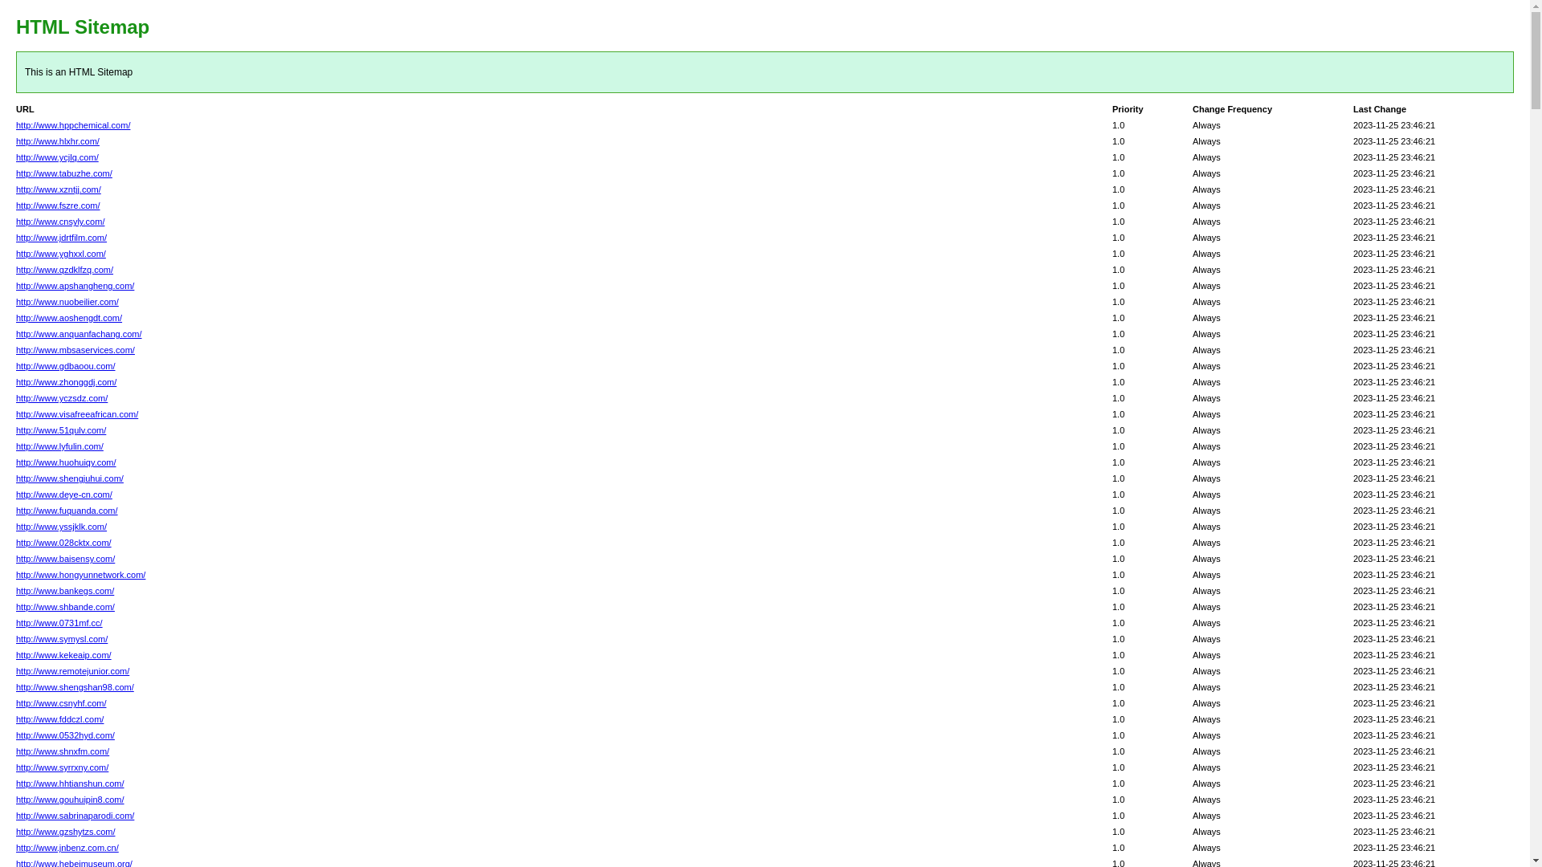 This screenshot has height=867, width=1542. What do you see at coordinates (62, 398) in the screenshot?
I see `http://www.yczsdz.com/` at bounding box center [62, 398].